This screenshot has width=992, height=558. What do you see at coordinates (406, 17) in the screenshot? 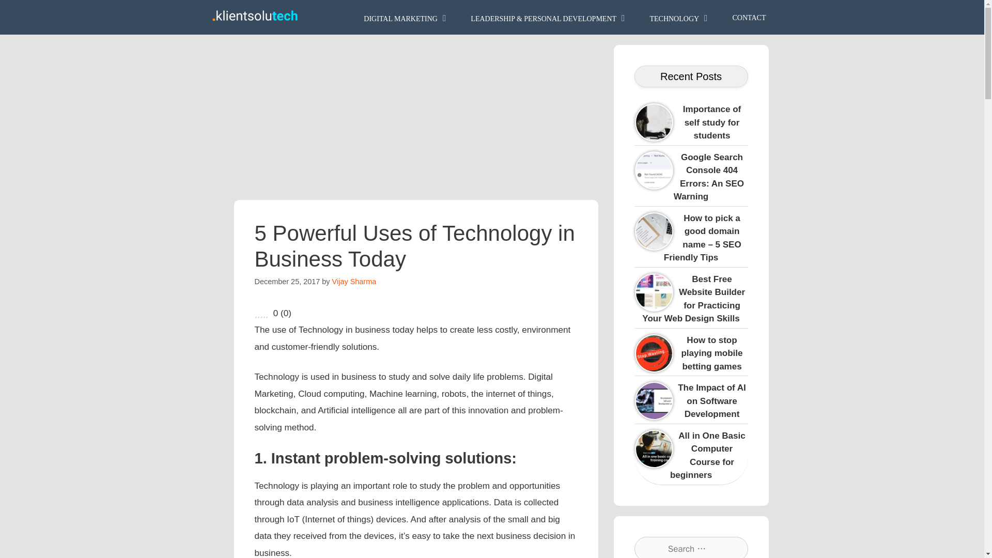
I see `DIGITAL MARKETING` at bounding box center [406, 17].